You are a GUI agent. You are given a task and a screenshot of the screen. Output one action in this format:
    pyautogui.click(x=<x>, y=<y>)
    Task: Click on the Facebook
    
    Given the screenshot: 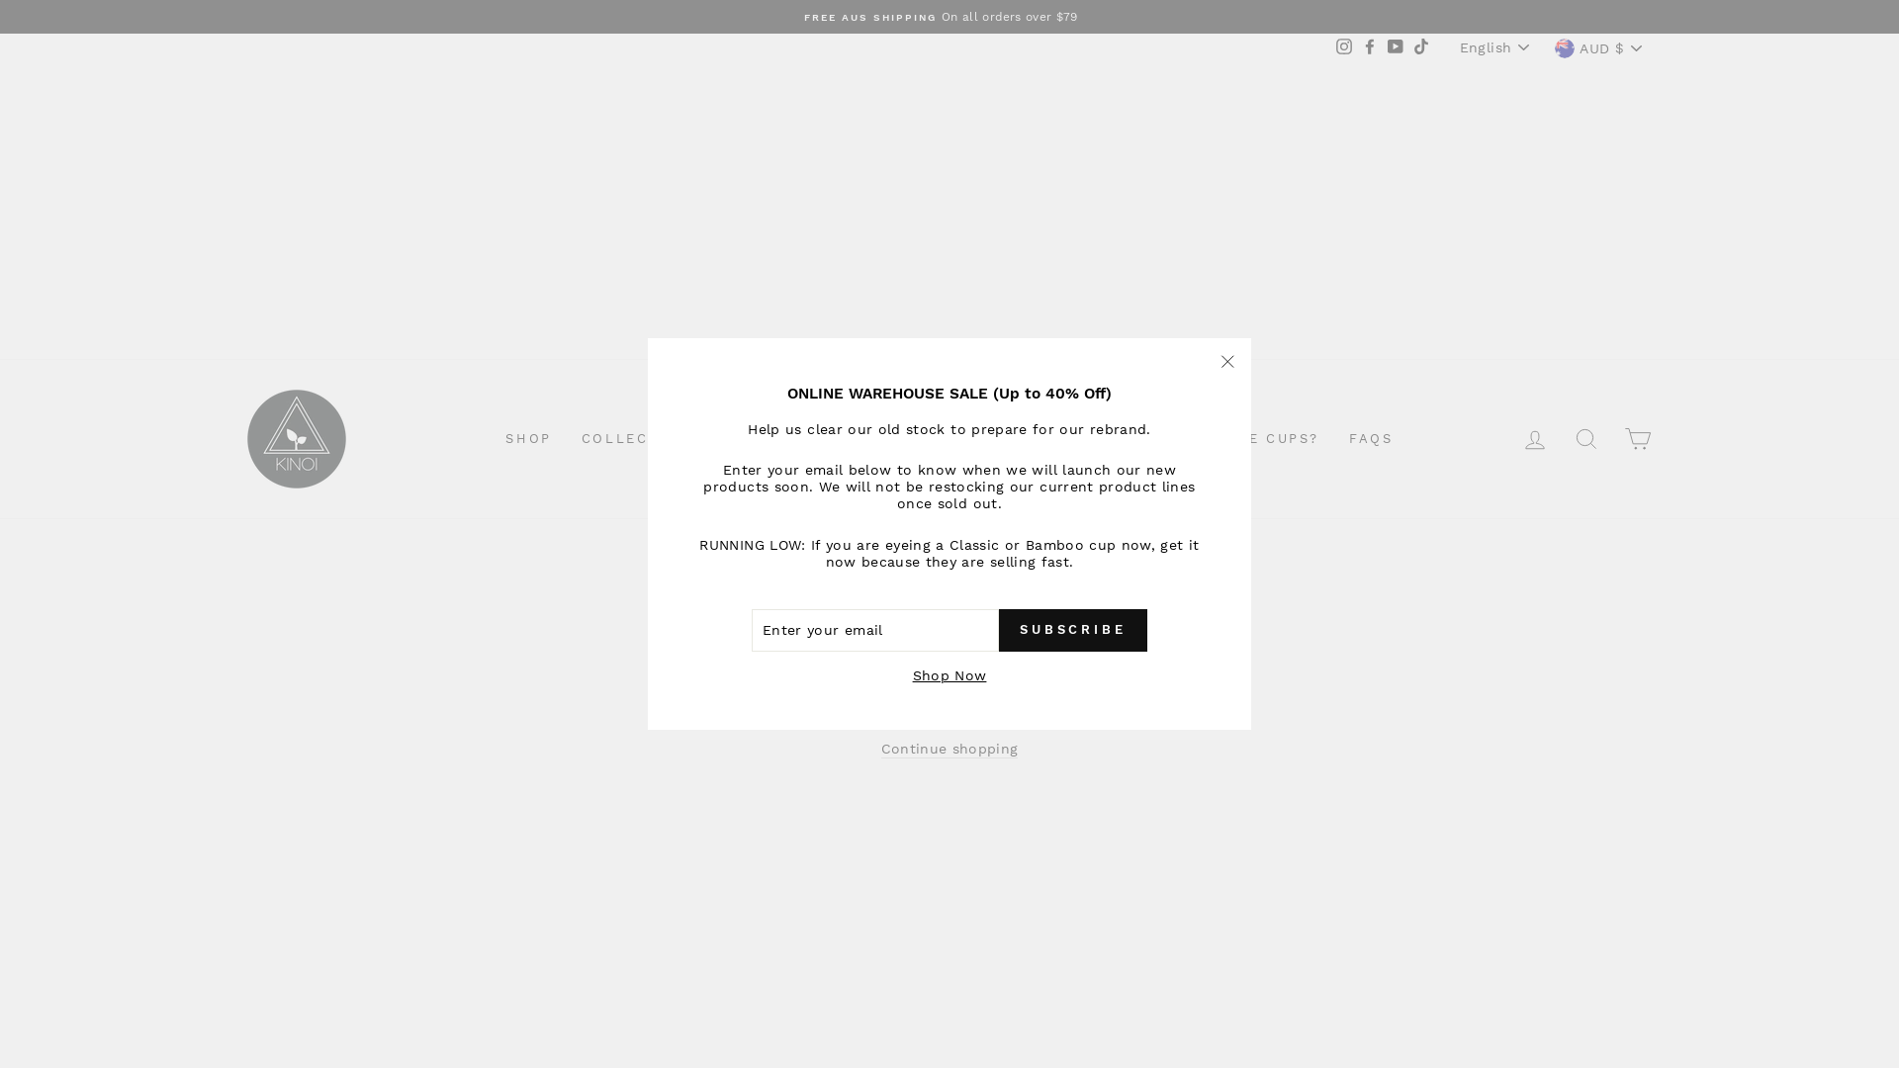 What is the action you would take?
    pyautogui.click(x=1370, y=48)
    